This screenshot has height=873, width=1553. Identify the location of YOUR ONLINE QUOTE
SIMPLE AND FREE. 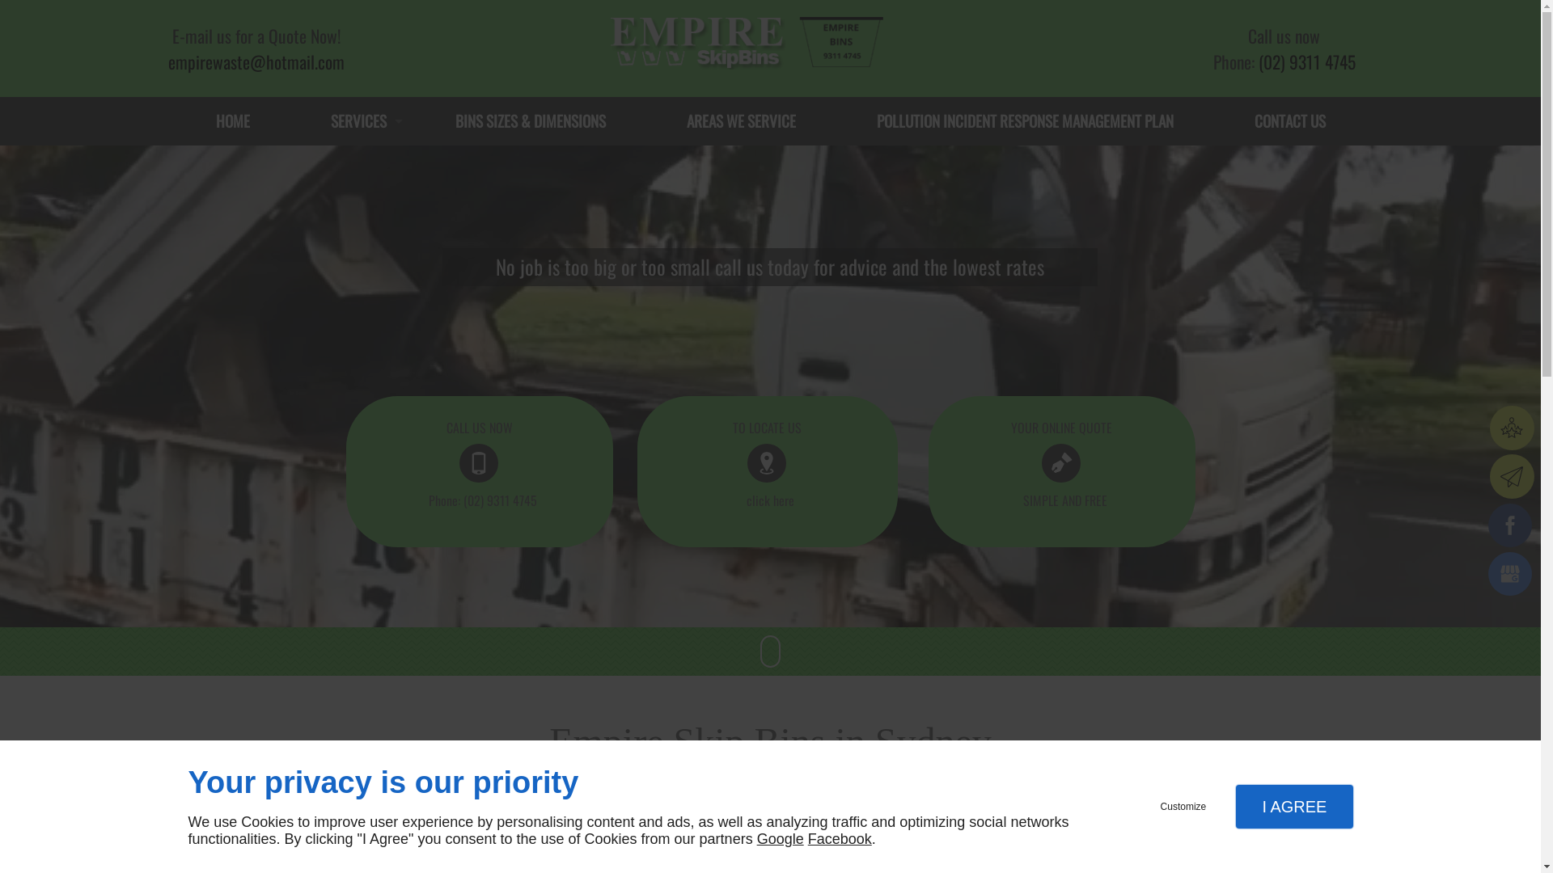
(1062, 472).